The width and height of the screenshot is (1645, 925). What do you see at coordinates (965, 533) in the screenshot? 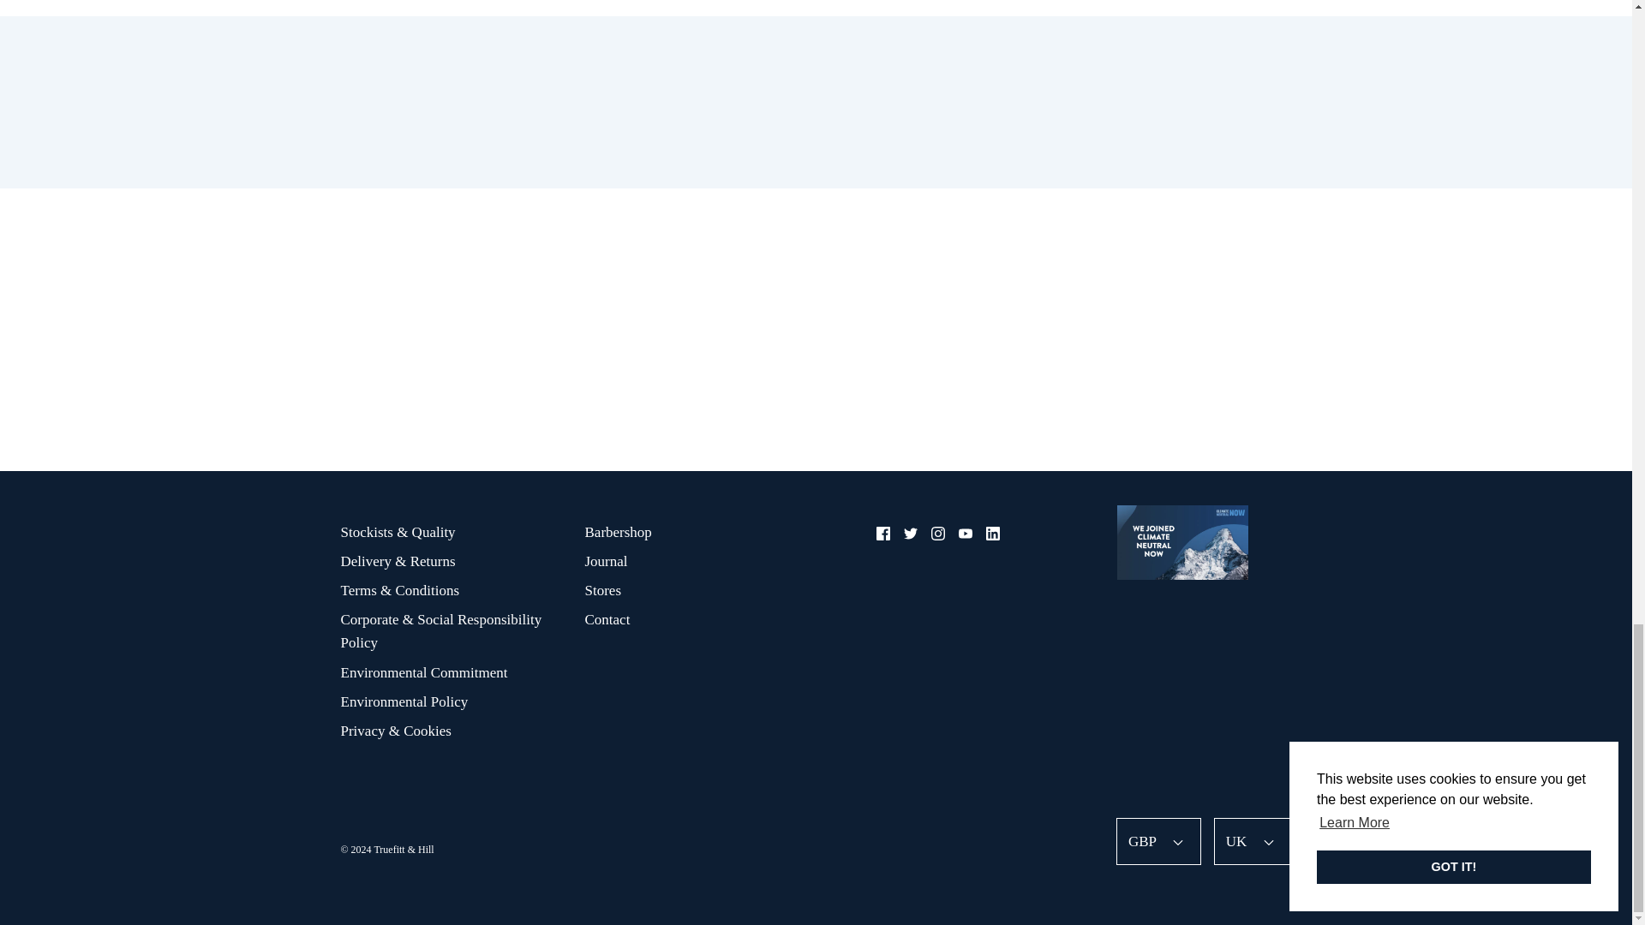
I see `YouTube icon` at bounding box center [965, 533].